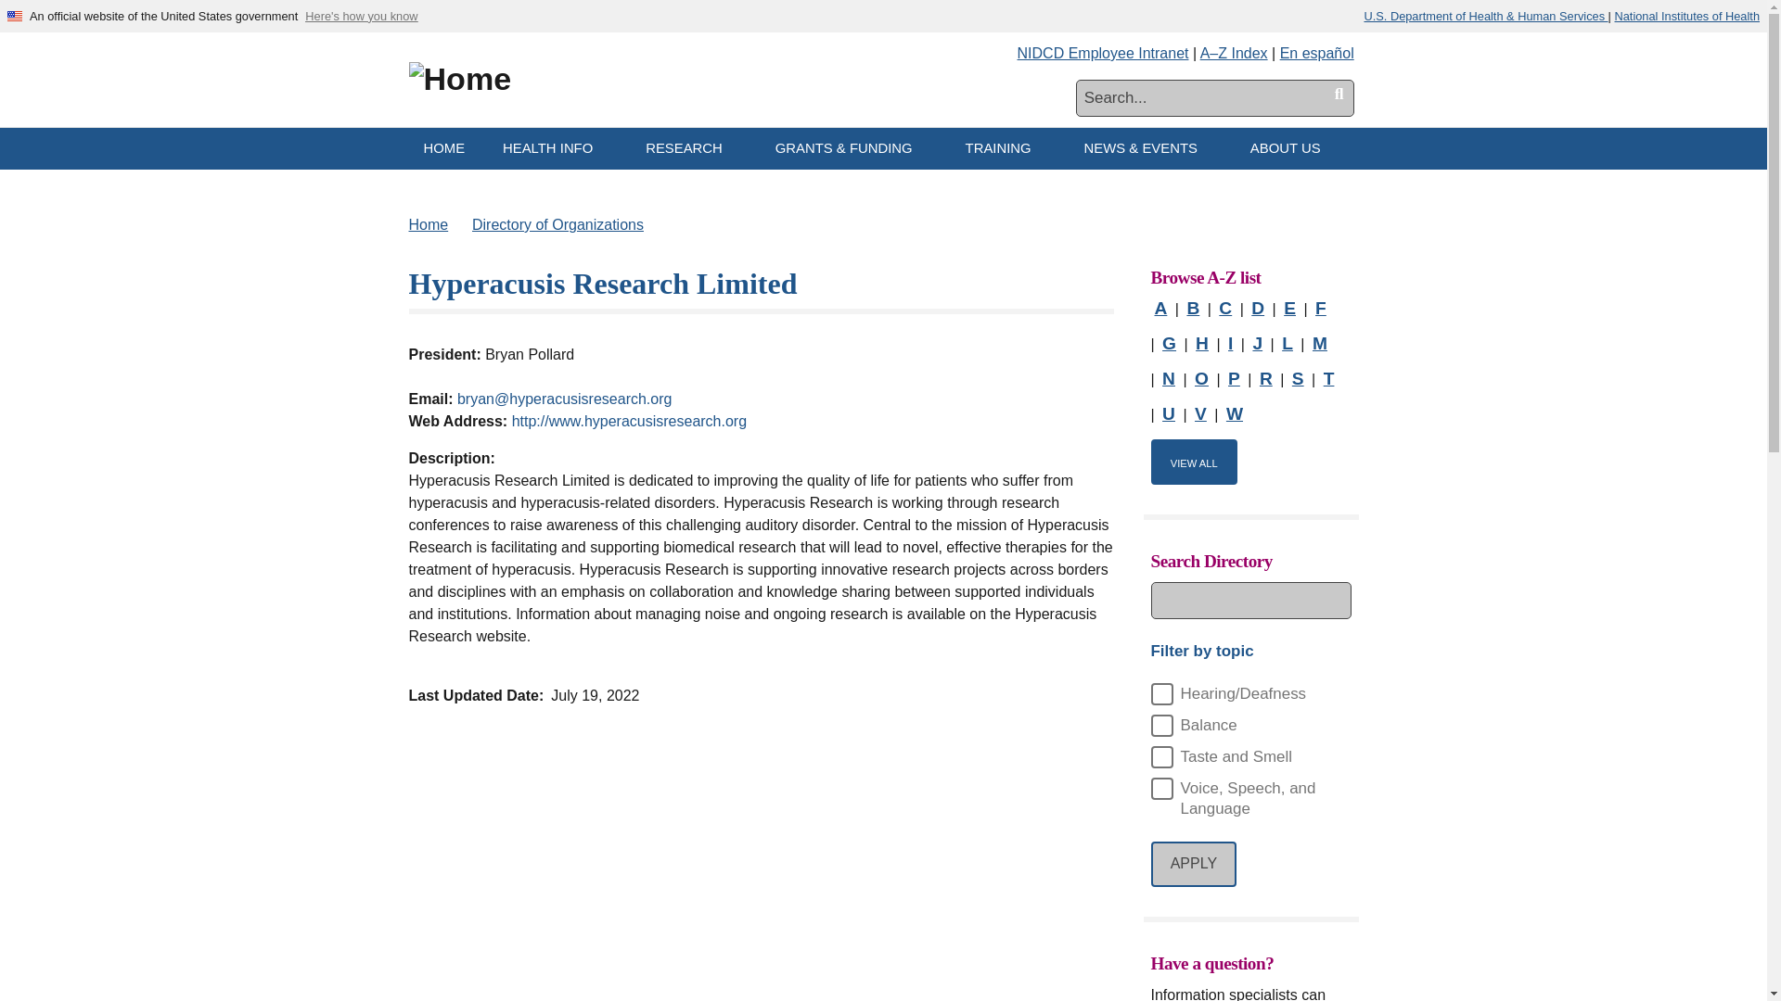 This screenshot has height=1001, width=1781. I want to click on HOME, so click(443, 148).